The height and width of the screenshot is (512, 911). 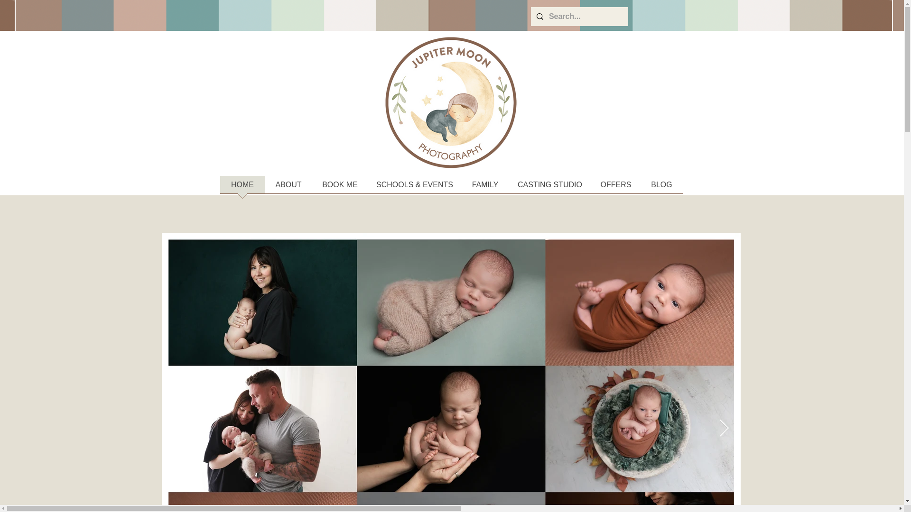 What do you see at coordinates (549, 188) in the screenshot?
I see `CASTING STUDIO` at bounding box center [549, 188].